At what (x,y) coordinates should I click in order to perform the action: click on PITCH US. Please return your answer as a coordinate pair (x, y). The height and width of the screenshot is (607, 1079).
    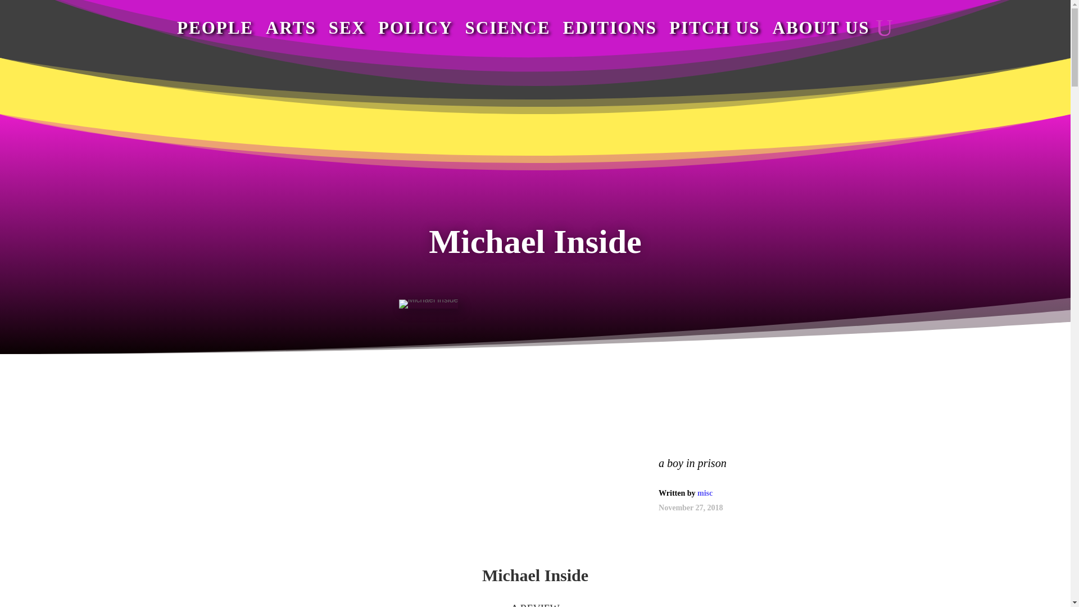
    Looking at the image, I should click on (715, 28).